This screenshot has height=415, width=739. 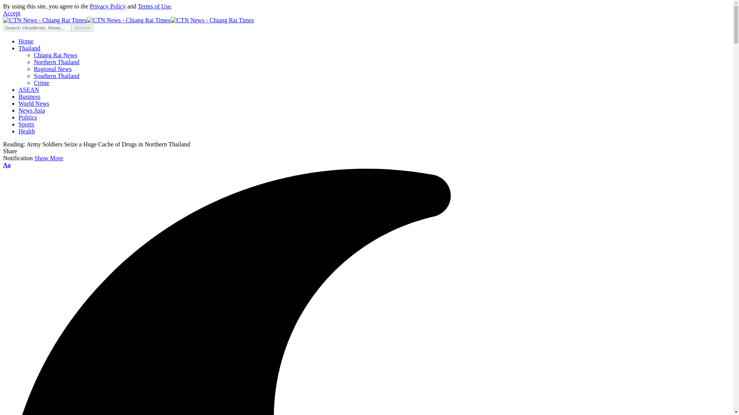 I want to click on Crime, so click(x=42, y=83).